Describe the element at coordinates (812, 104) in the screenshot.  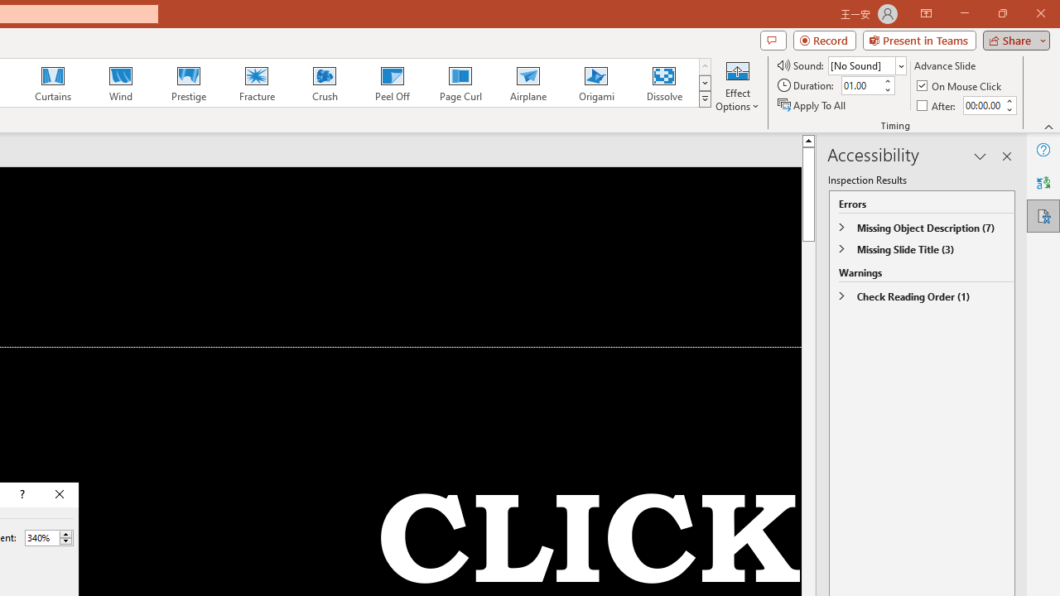
I see `Apply To All` at that location.